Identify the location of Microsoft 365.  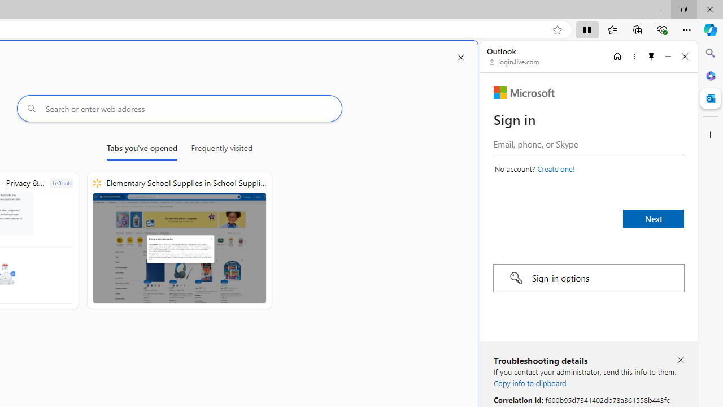
(711, 75).